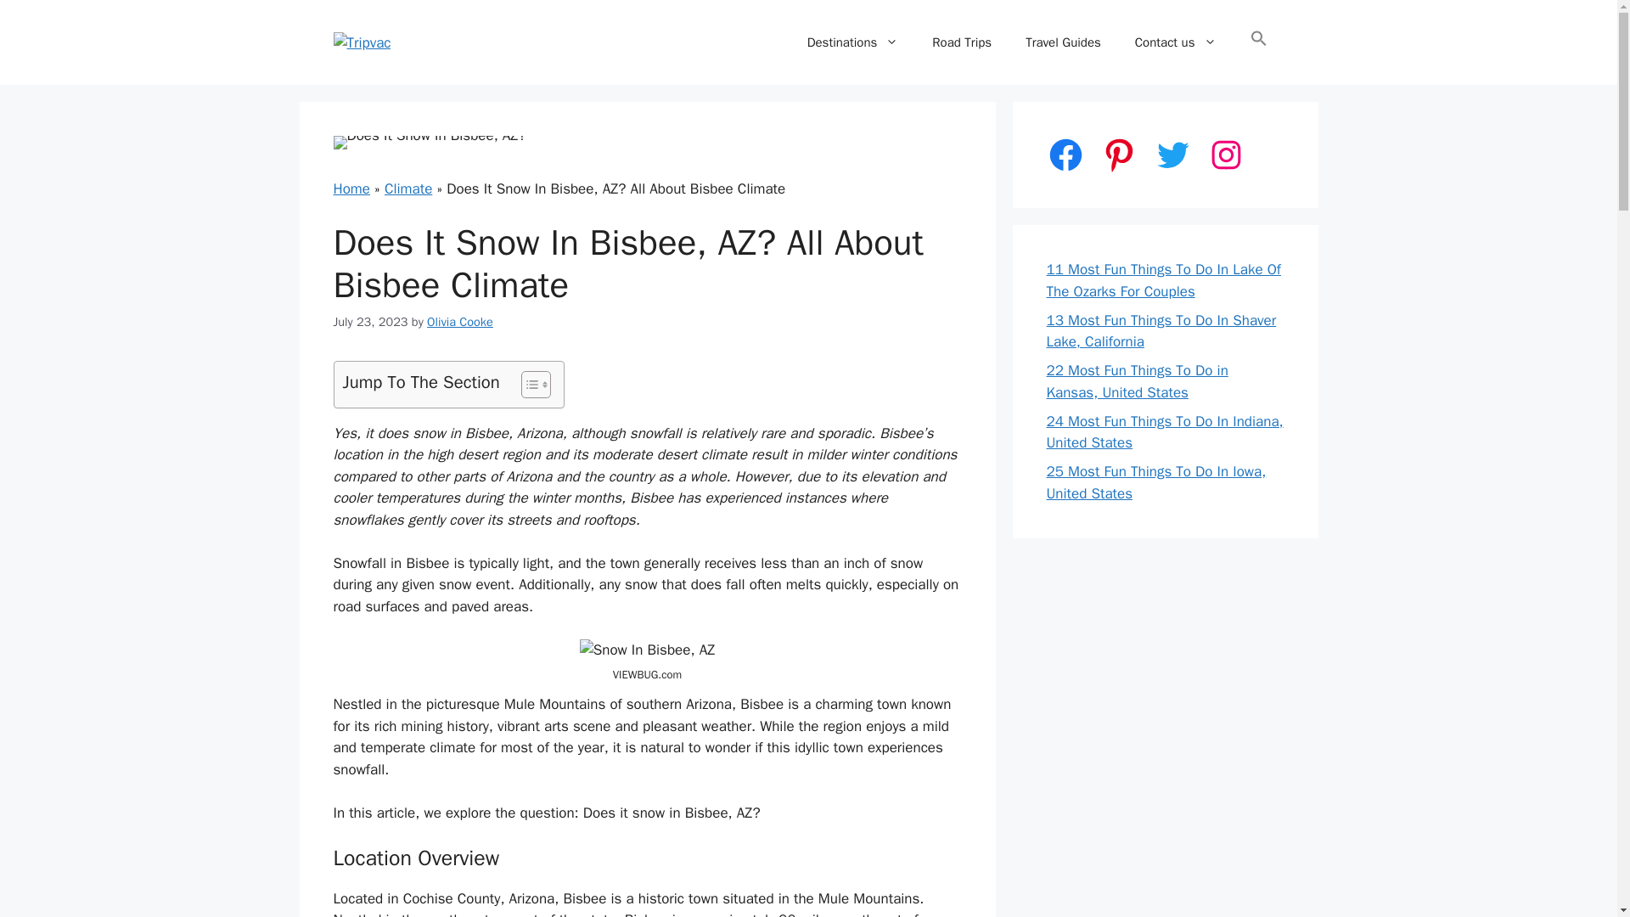 The image size is (1630, 917). Describe the element at coordinates (1119, 155) in the screenshot. I see `Pinterest` at that location.